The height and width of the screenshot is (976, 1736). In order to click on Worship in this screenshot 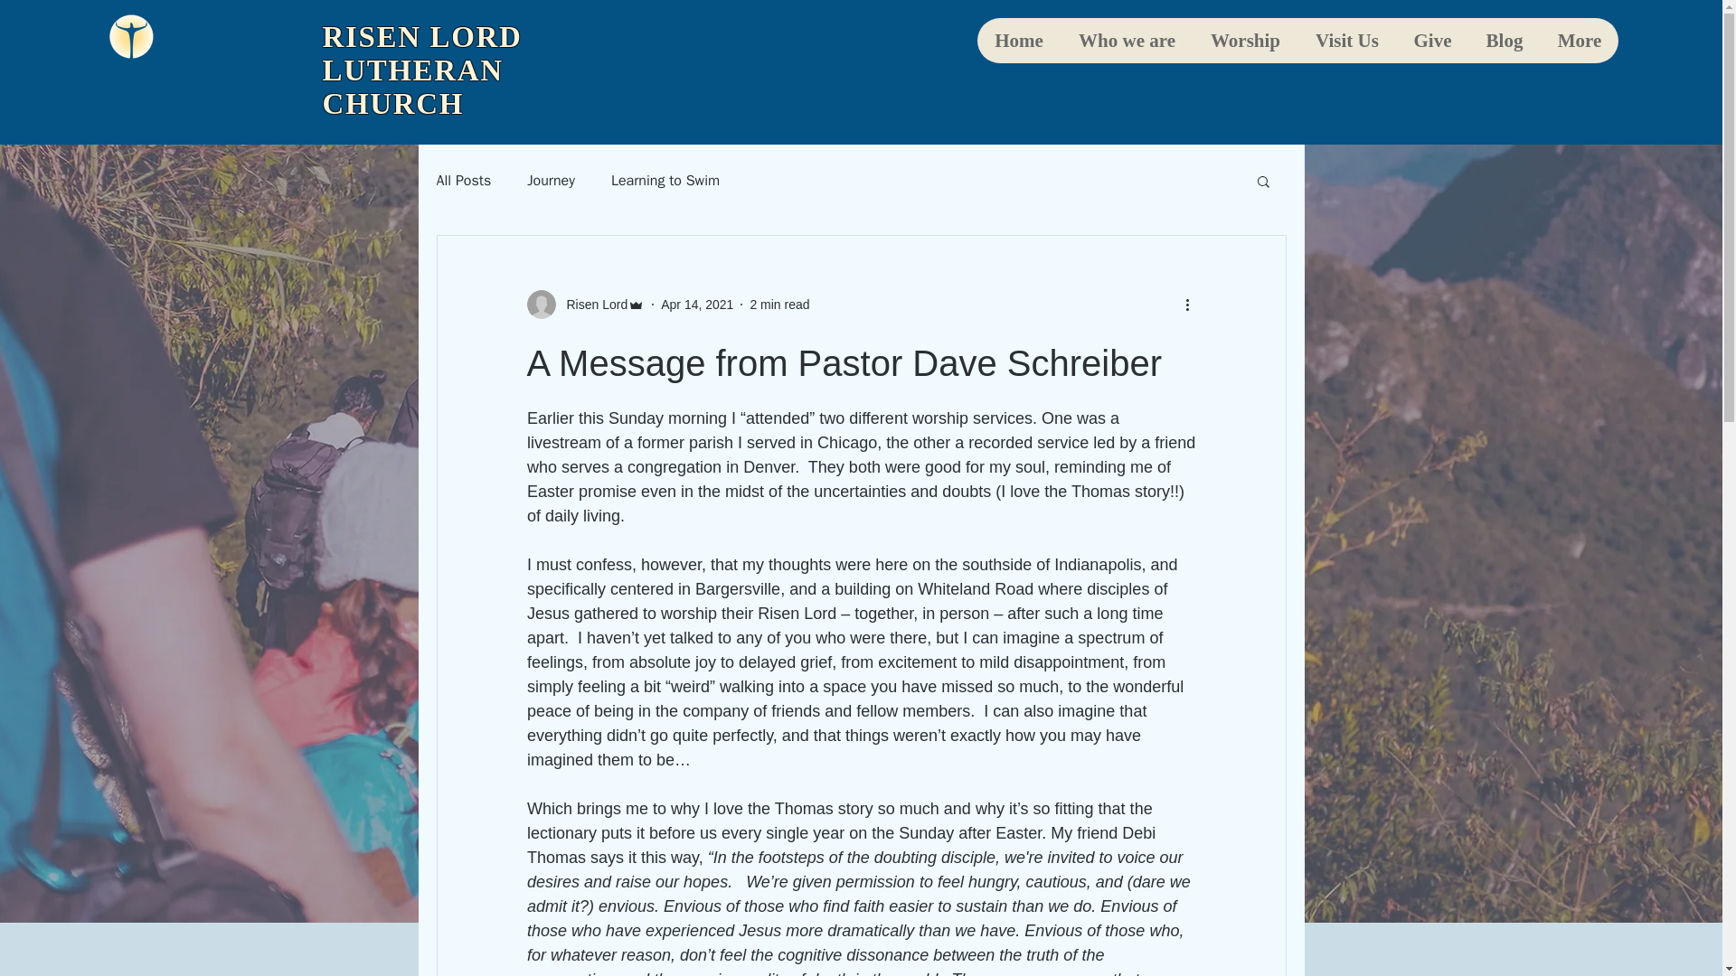, I will do `click(1244, 41)`.